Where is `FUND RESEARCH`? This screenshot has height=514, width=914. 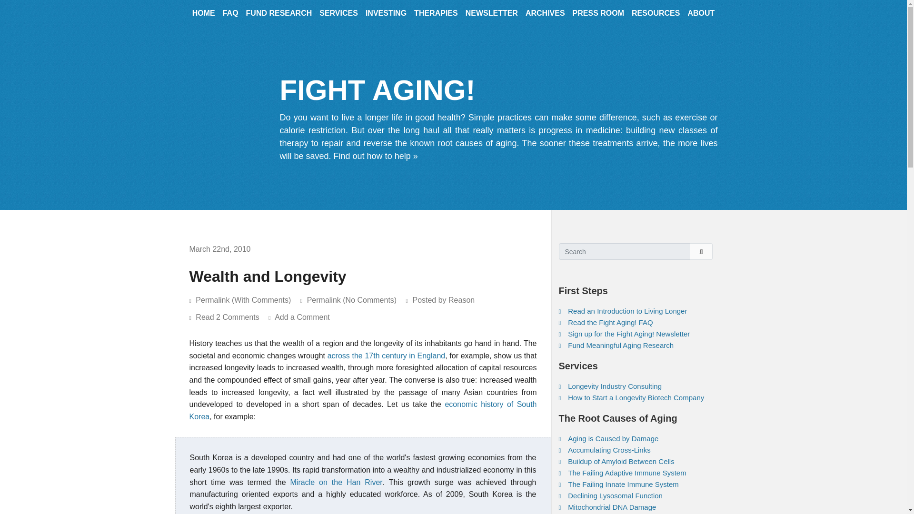 FUND RESEARCH is located at coordinates (279, 16).